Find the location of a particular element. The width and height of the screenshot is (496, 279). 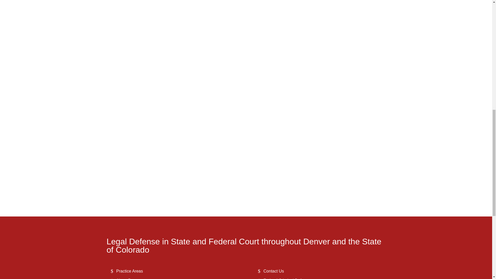

About Doug is located at coordinates (127, 278).